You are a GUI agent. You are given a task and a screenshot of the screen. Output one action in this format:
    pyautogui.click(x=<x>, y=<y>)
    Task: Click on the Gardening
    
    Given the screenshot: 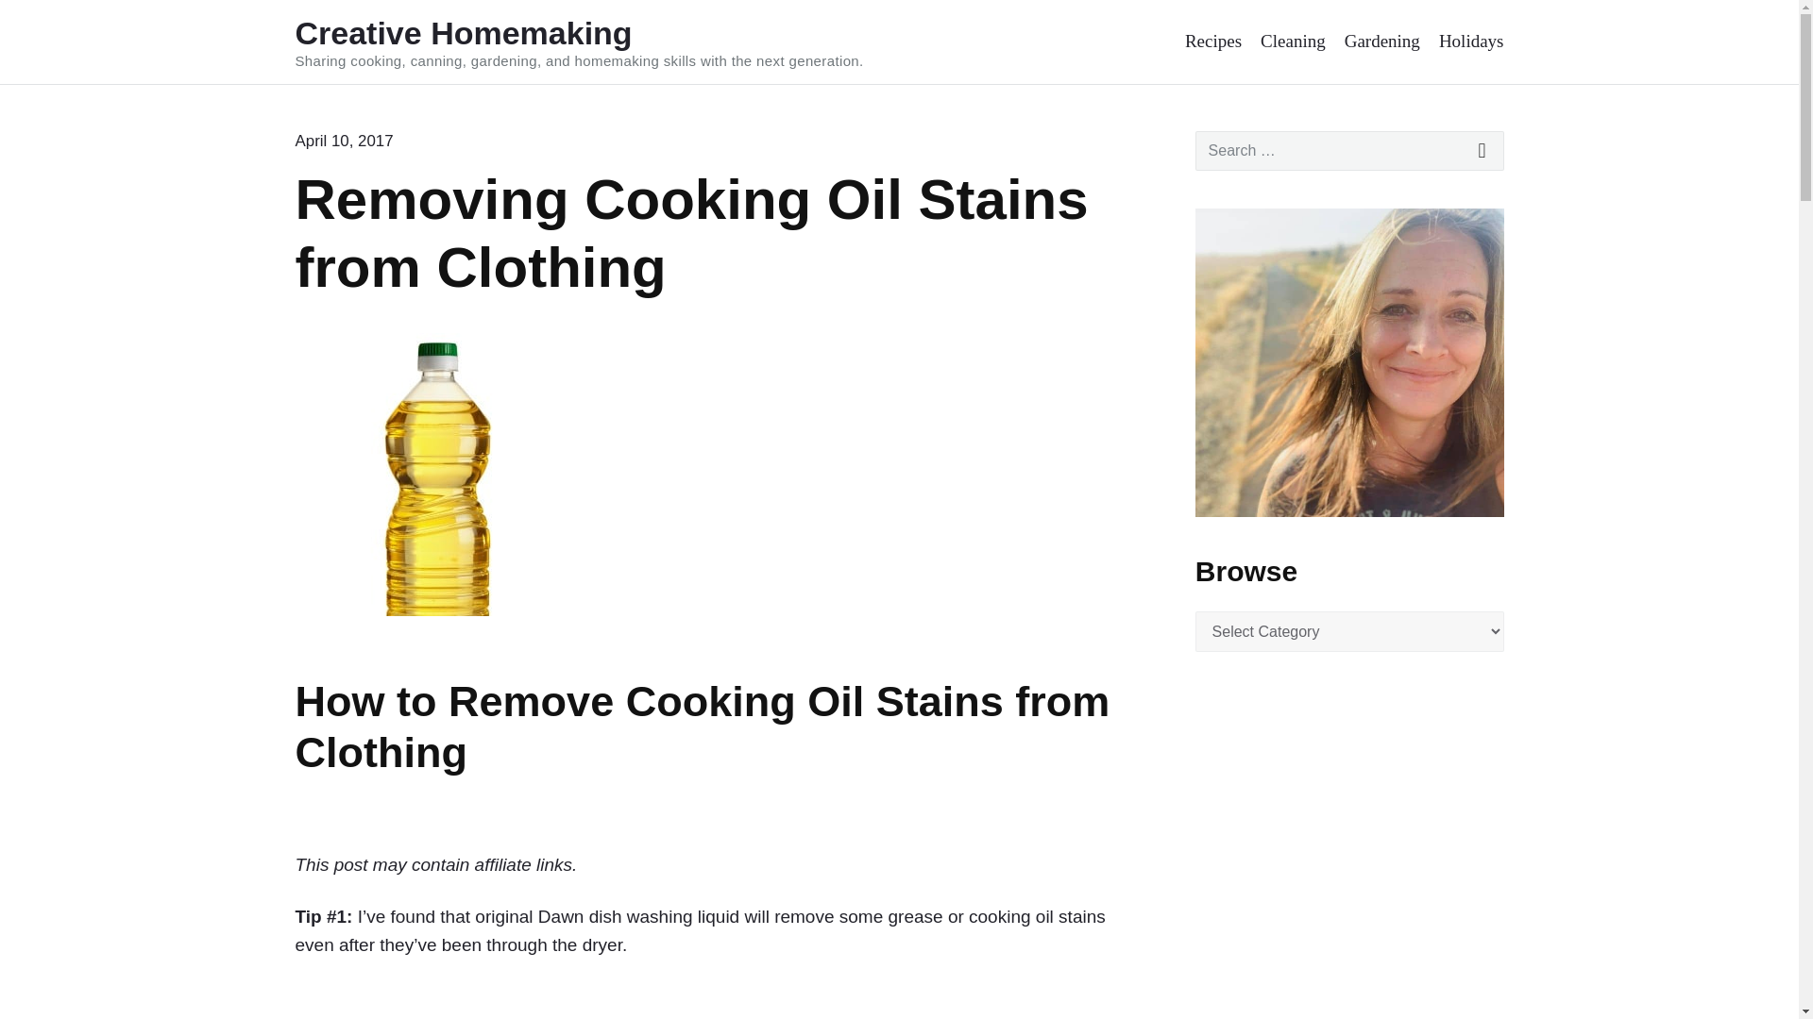 What is the action you would take?
    pyautogui.click(x=1382, y=42)
    